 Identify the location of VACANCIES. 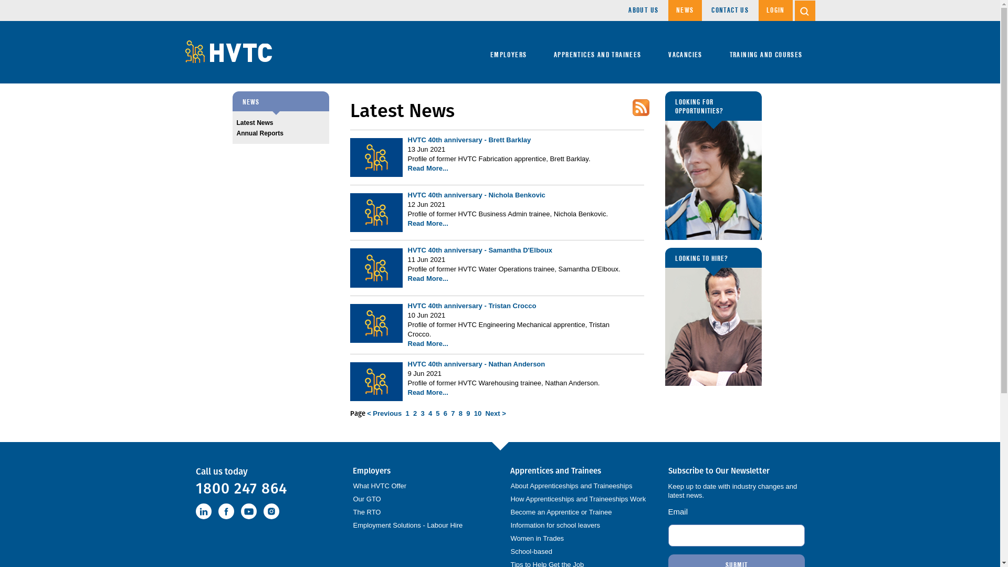
(686, 52).